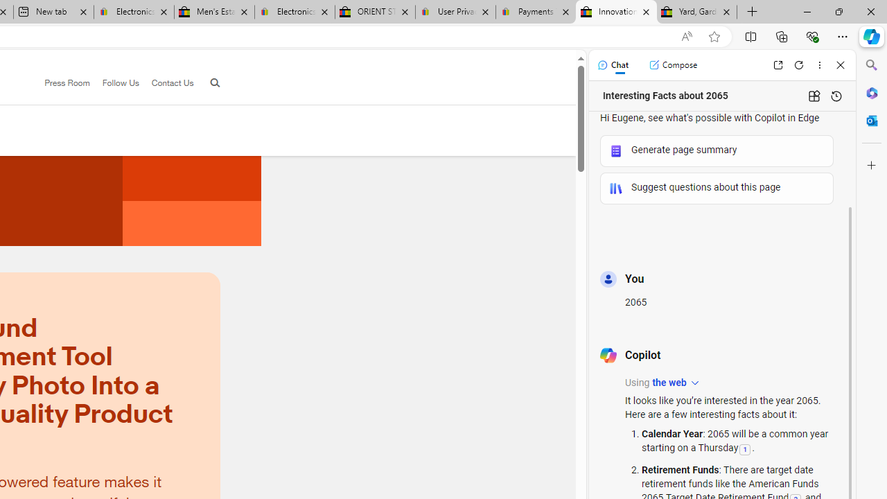 The image size is (887, 499). What do you see at coordinates (613, 65) in the screenshot?
I see `Chat` at bounding box center [613, 65].